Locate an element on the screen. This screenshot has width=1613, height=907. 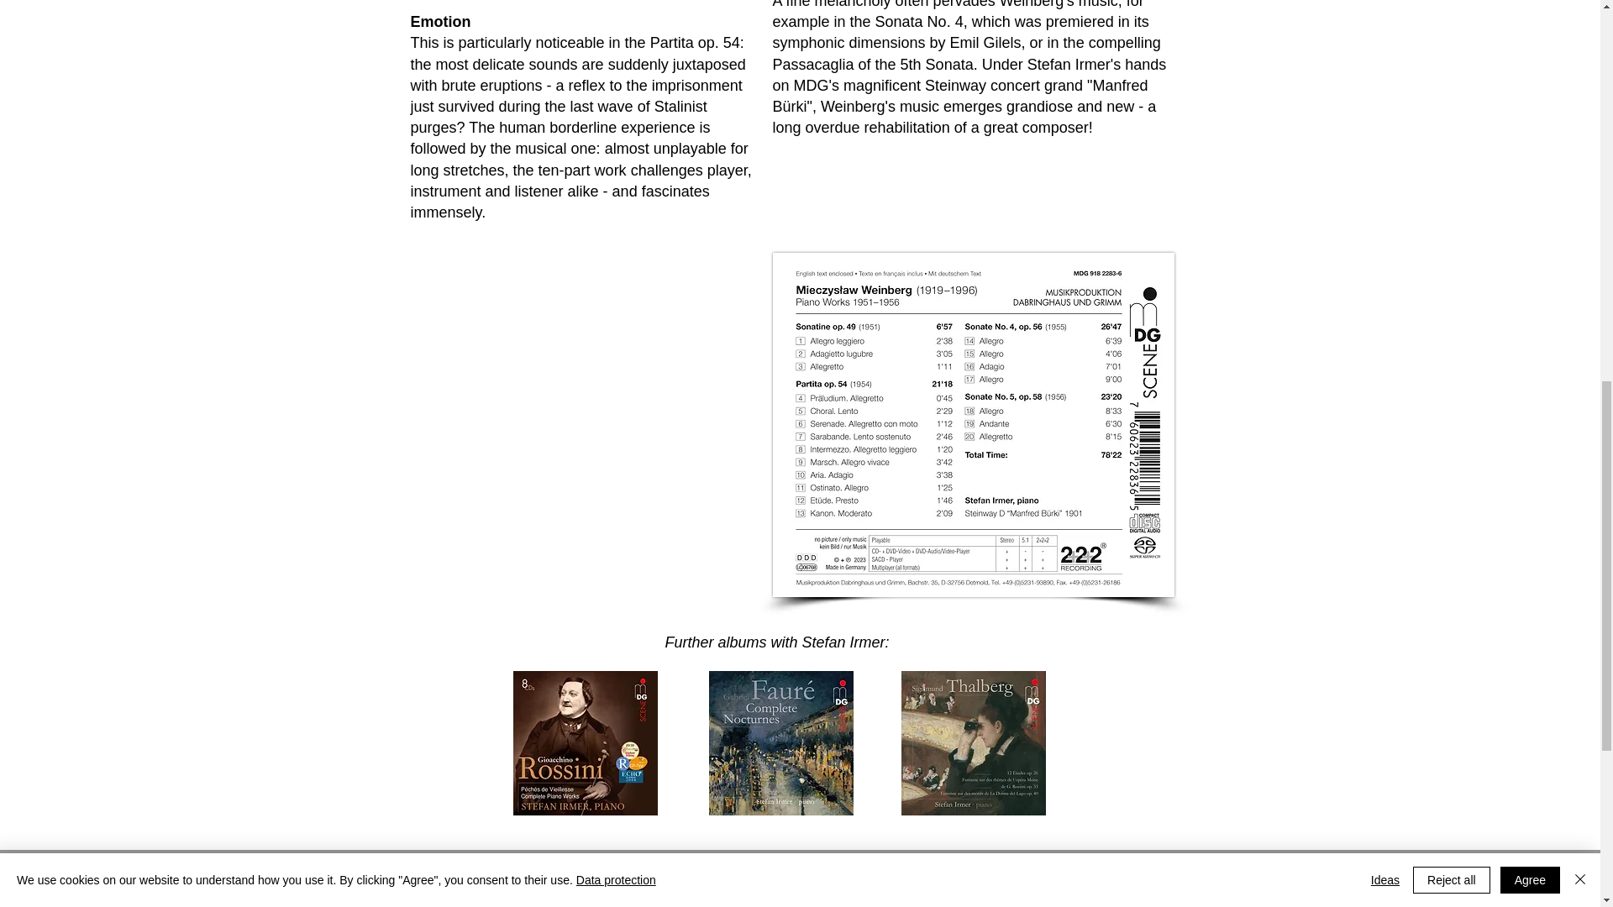
MDG 618 1626-2  is located at coordinates (781, 742).